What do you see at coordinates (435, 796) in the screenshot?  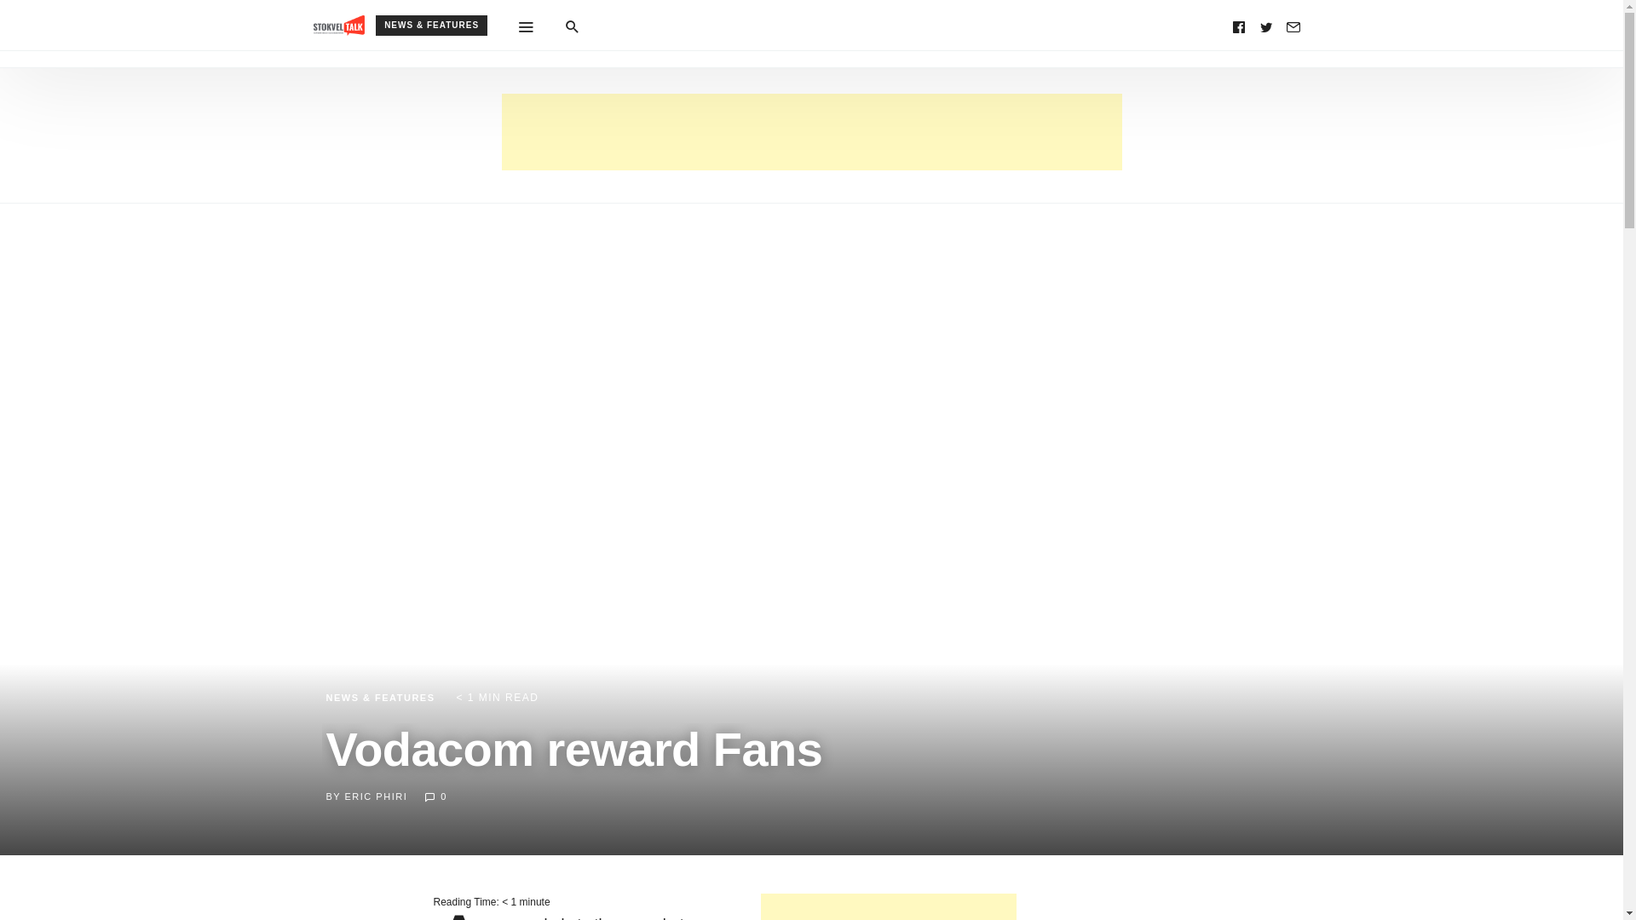 I see `0` at bounding box center [435, 796].